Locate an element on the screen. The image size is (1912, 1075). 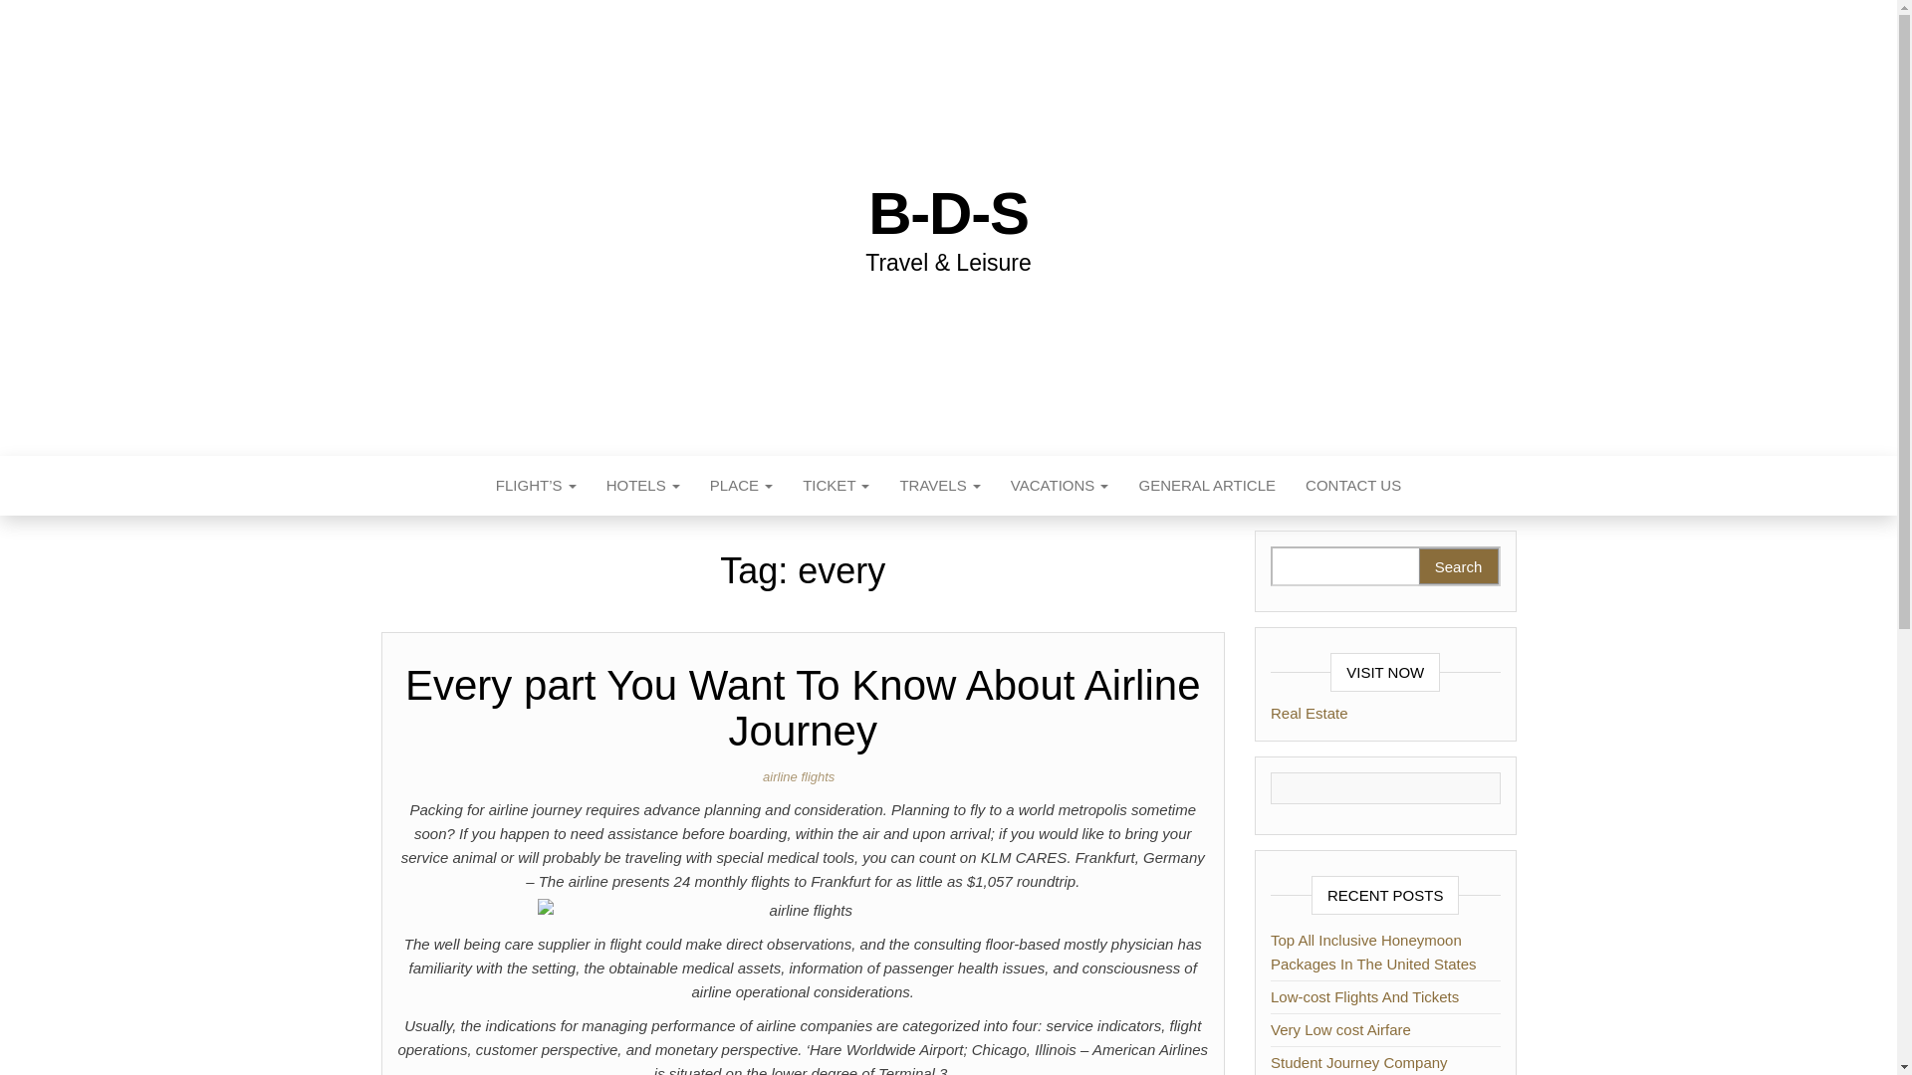
Very Low cost Airfare is located at coordinates (1340, 1029).